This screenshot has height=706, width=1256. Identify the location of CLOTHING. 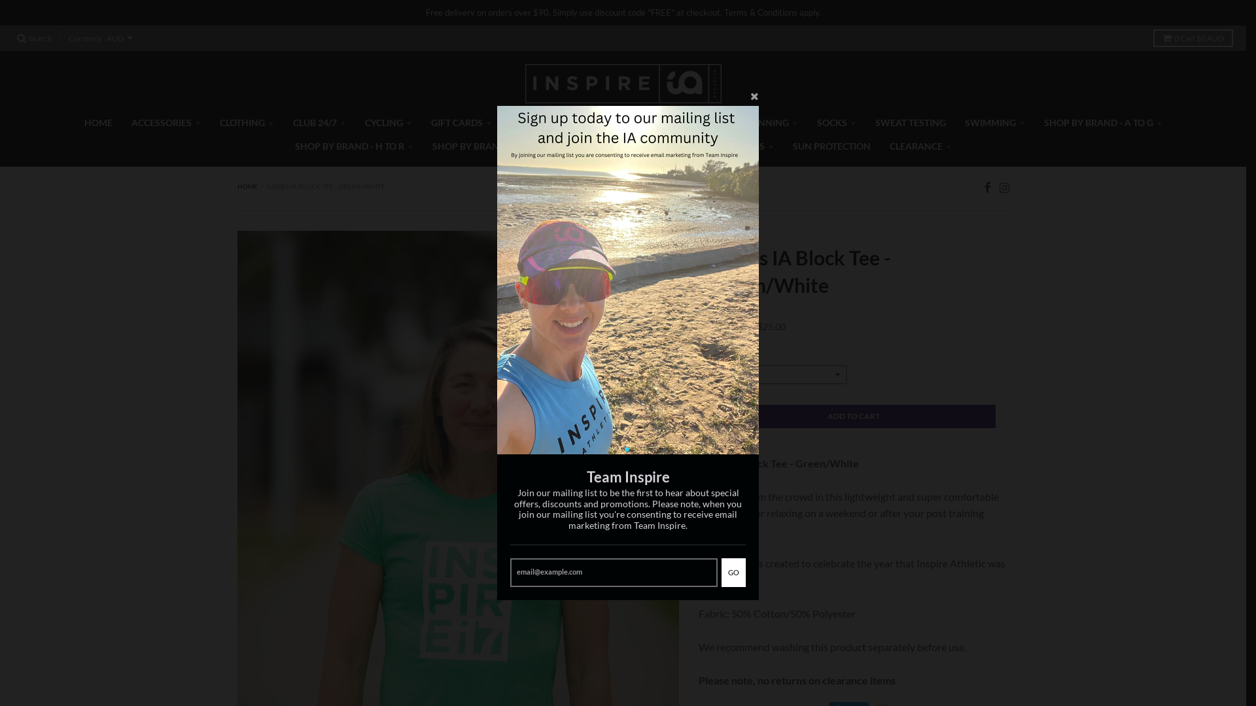
(246, 123).